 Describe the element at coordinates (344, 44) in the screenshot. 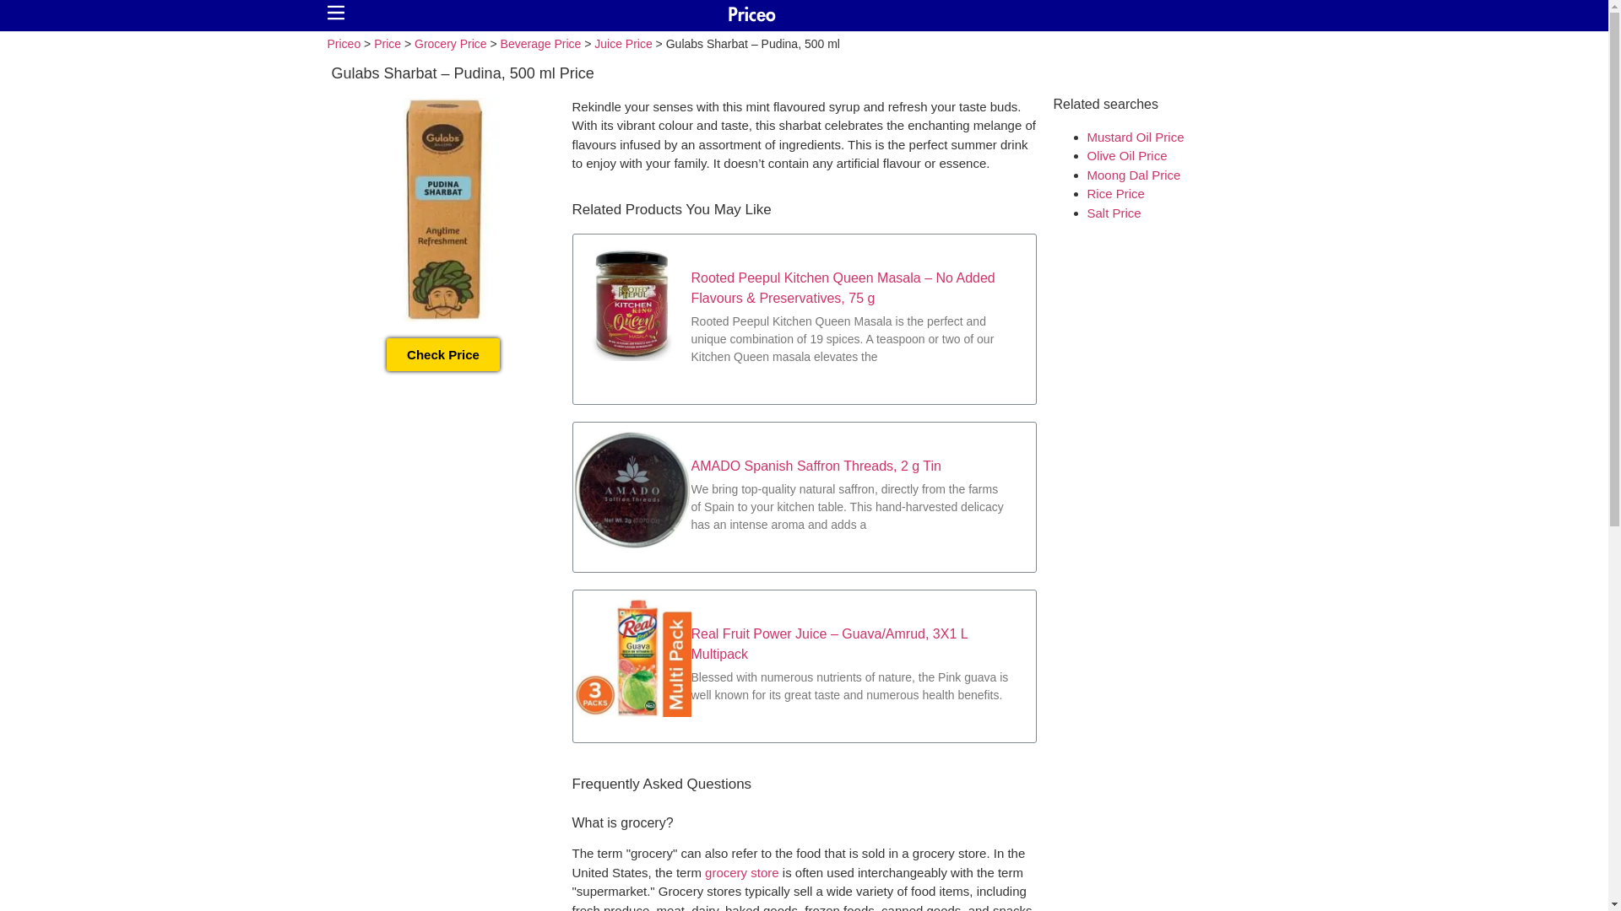

I see `Priceo` at that location.